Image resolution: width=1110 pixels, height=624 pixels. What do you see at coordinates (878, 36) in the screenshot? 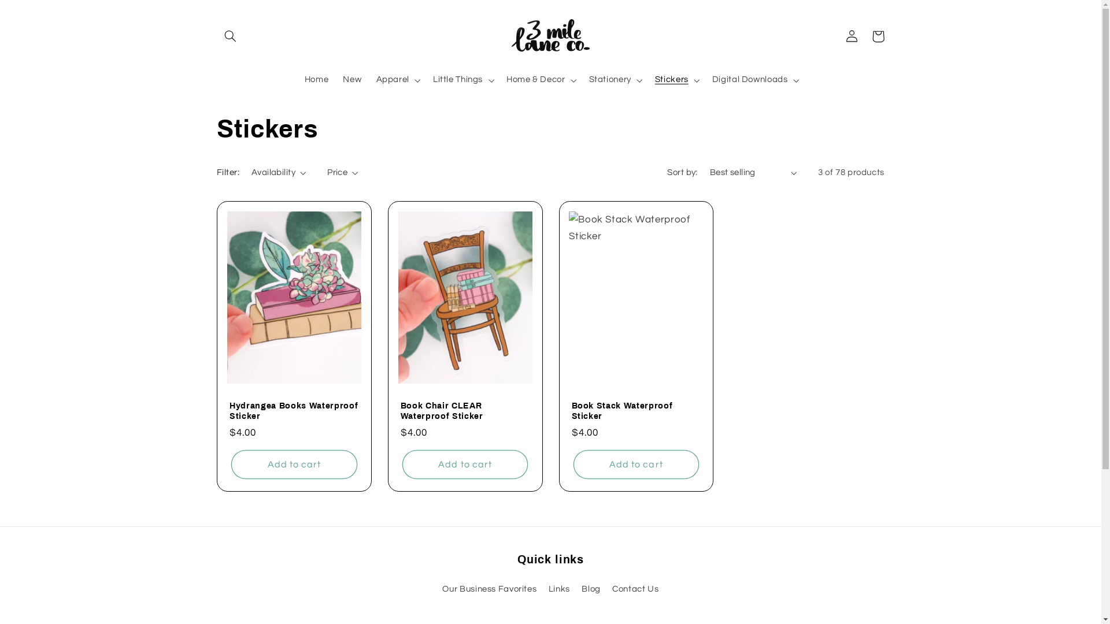
I see `Cart` at bounding box center [878, 36].